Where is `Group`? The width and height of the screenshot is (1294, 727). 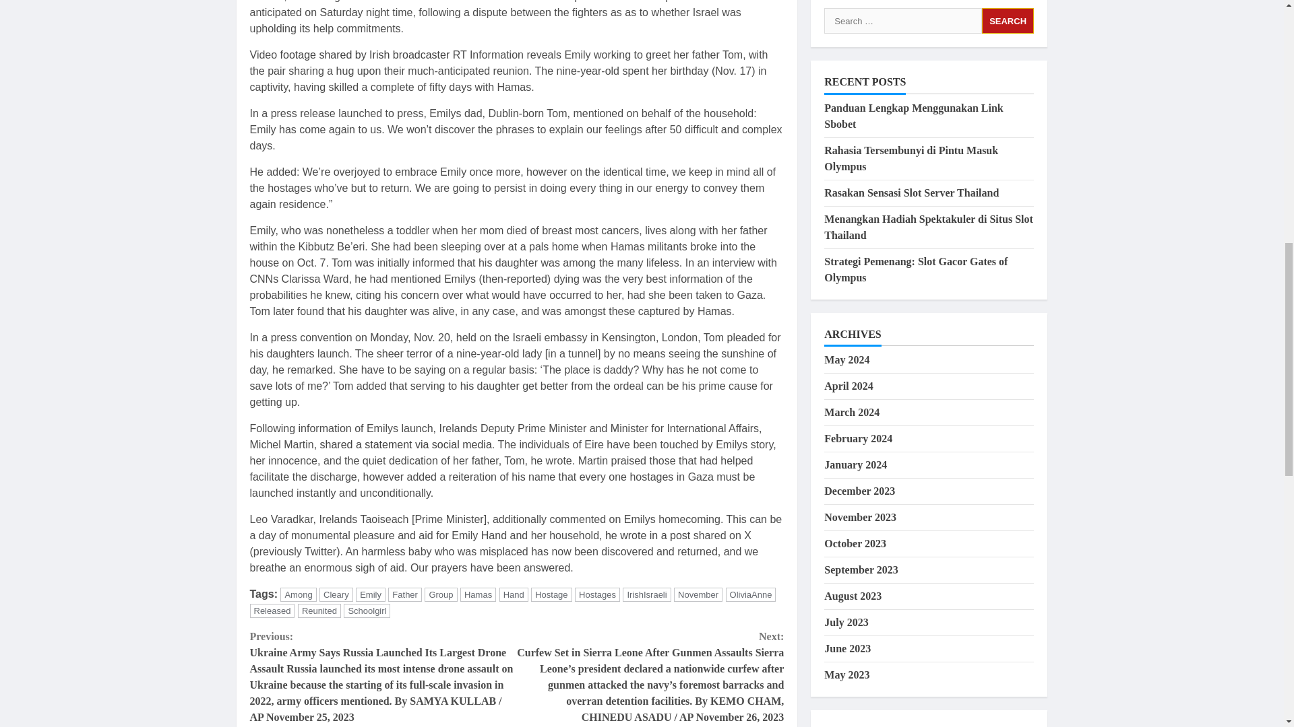 Group is located at coordinates (440, 594).